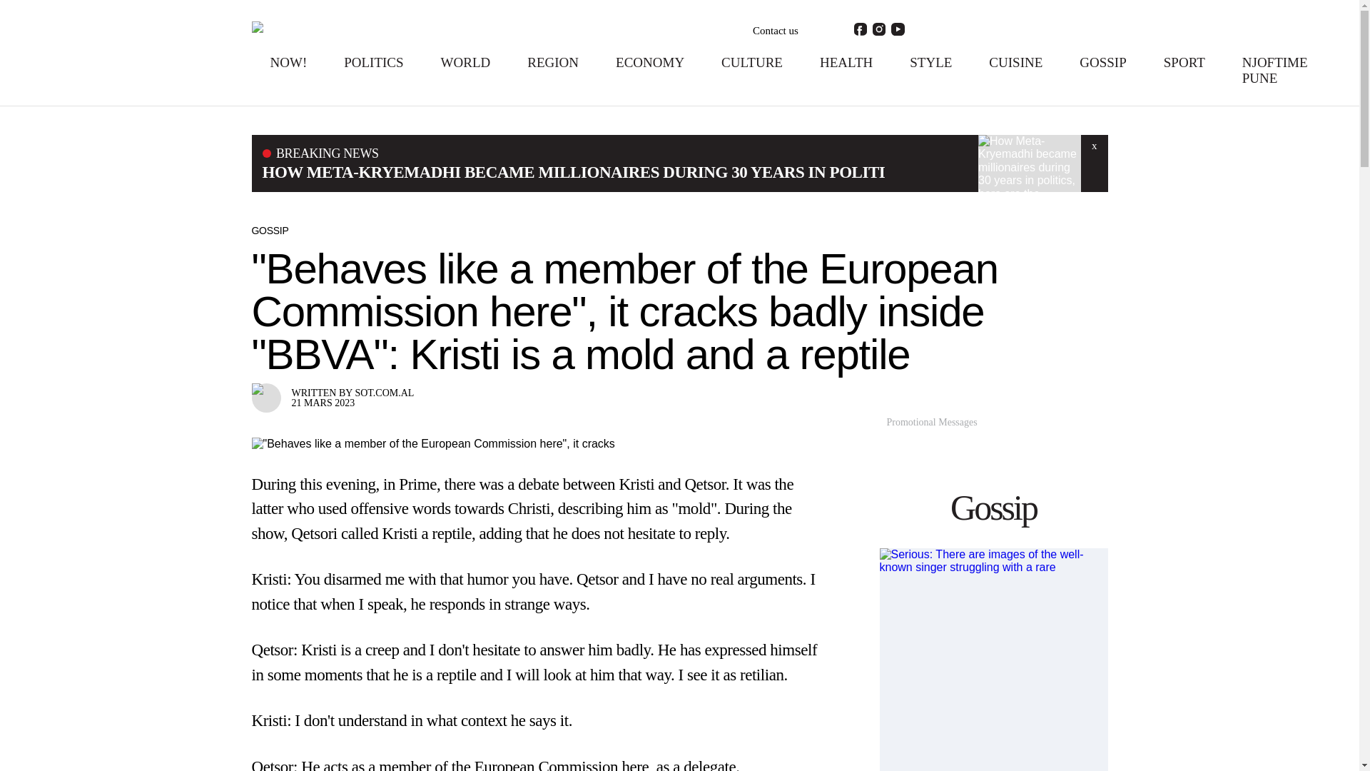  What do you see at coordinates (1102, 62) in the screenshot?
I see `GOSSIP` at bounding box center [1102, 62].